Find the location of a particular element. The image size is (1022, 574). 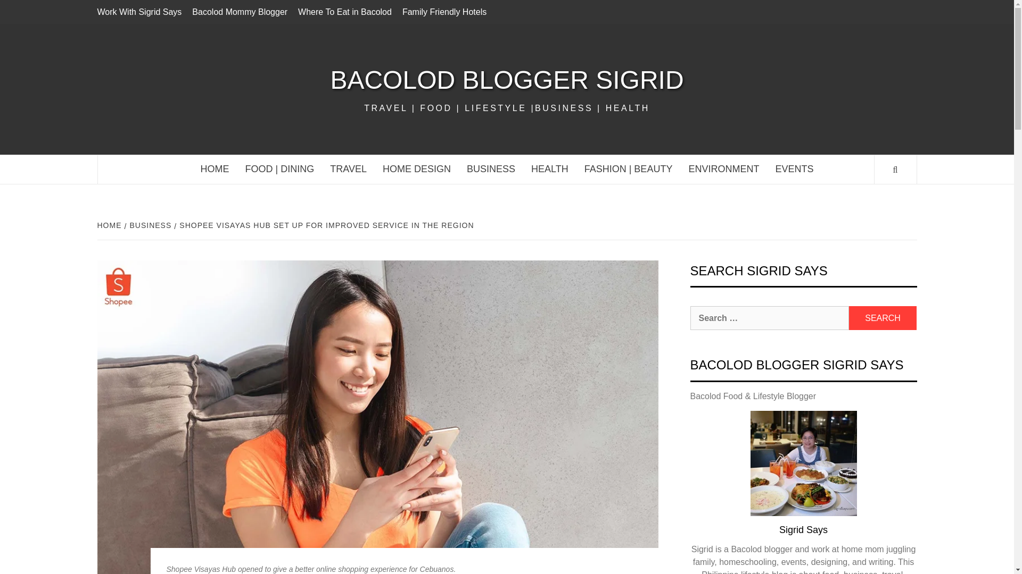

HOME is located at coordinates (215, 169).